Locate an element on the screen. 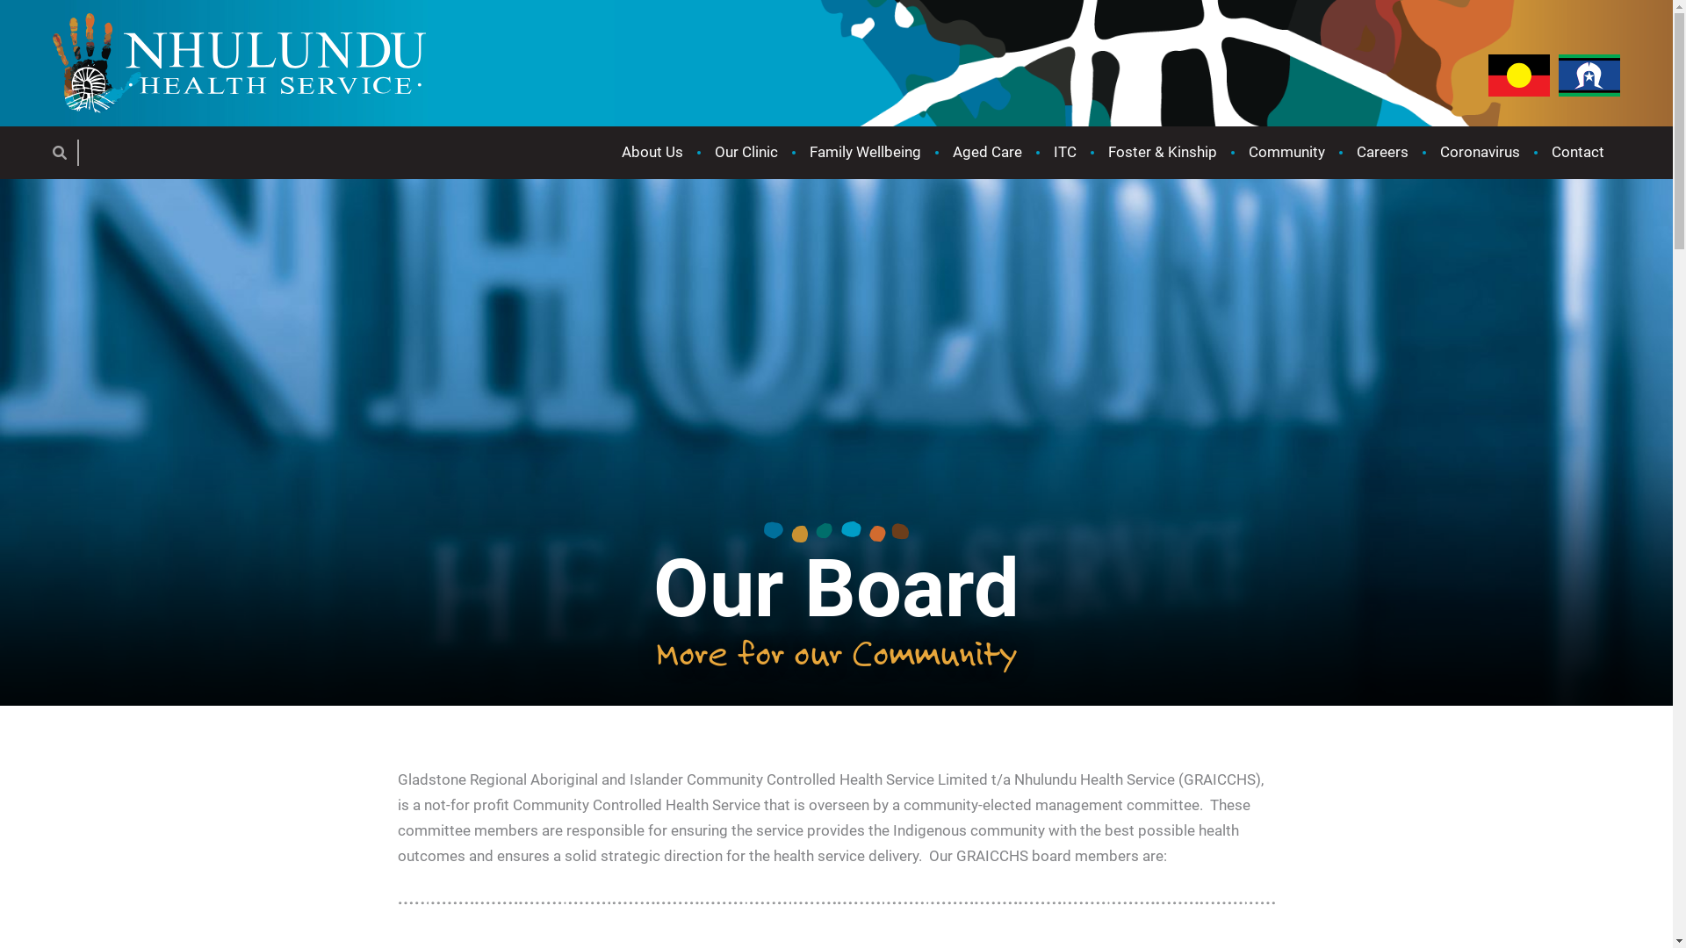 The height and width of the screenshot is (948, 1686). Search is located at coordinates (63, 153).